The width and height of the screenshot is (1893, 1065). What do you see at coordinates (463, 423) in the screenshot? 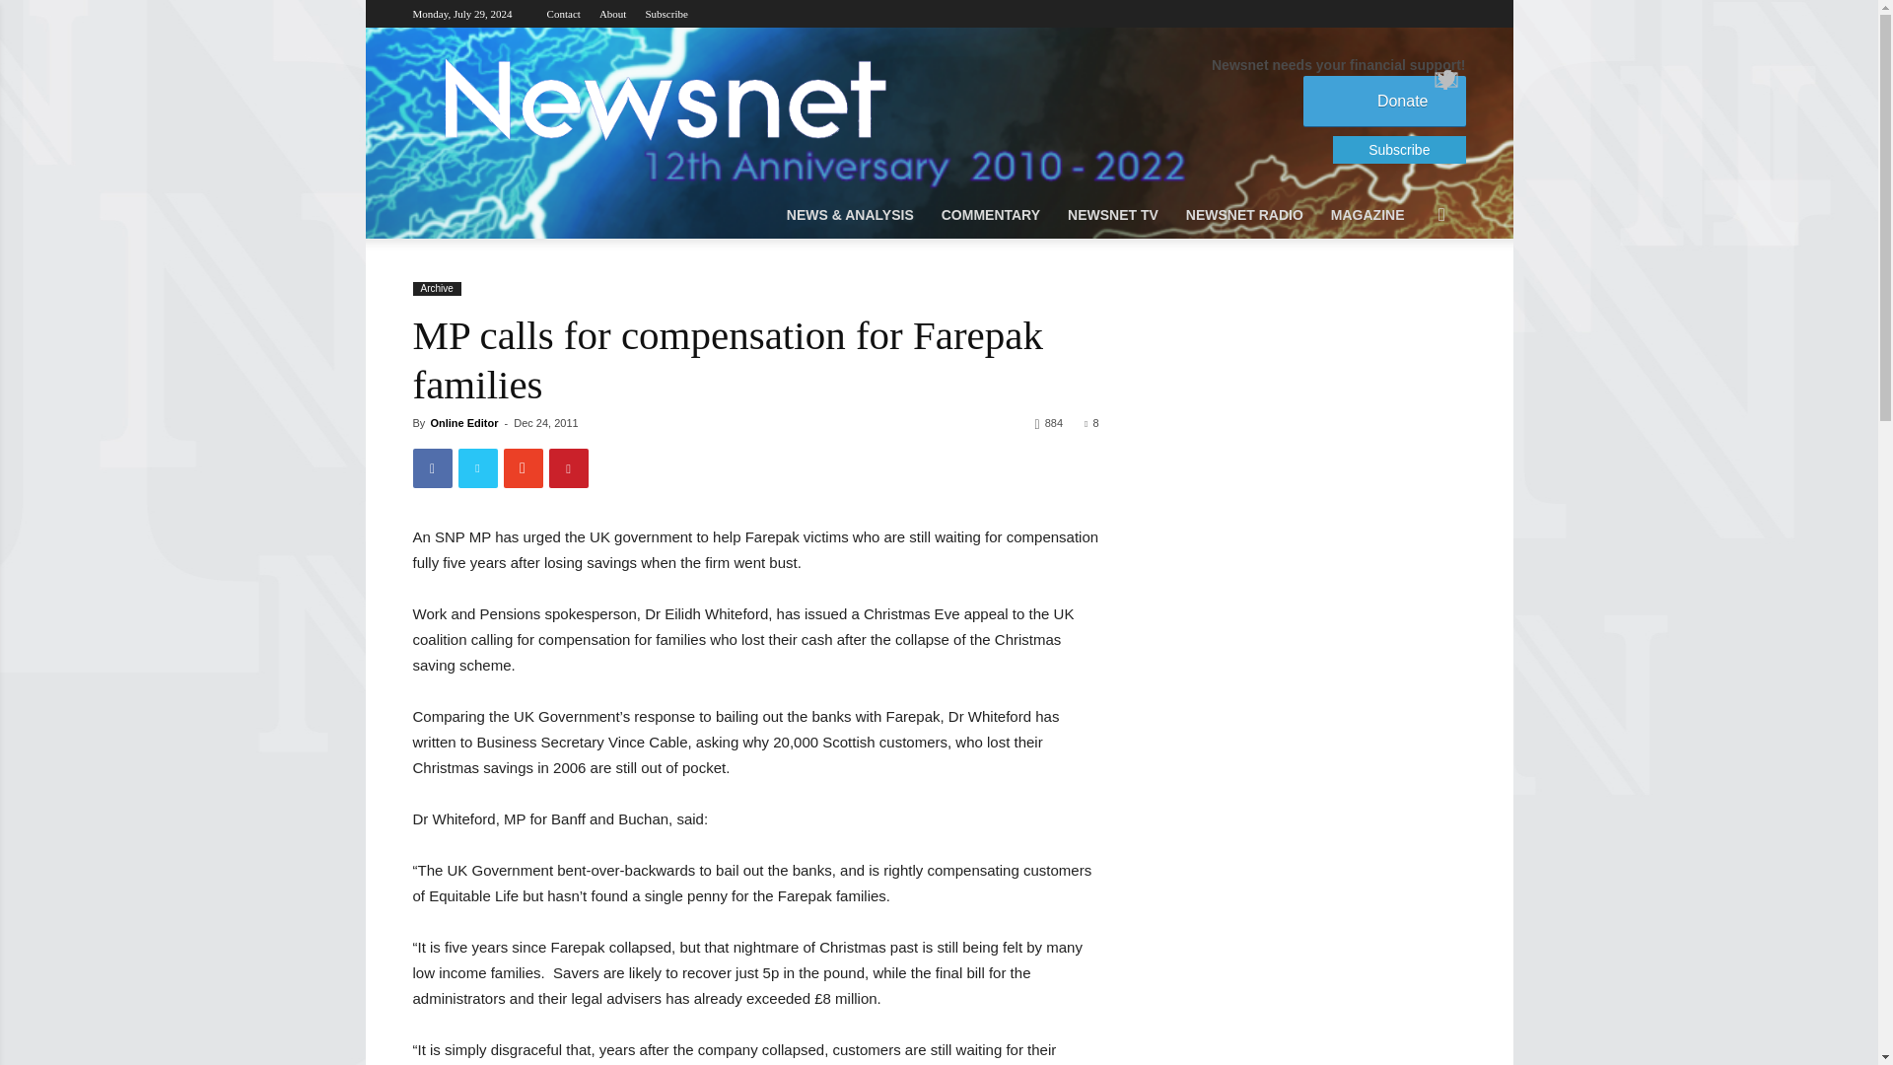
I see `Online Editor` at bounding box center [463, 423].